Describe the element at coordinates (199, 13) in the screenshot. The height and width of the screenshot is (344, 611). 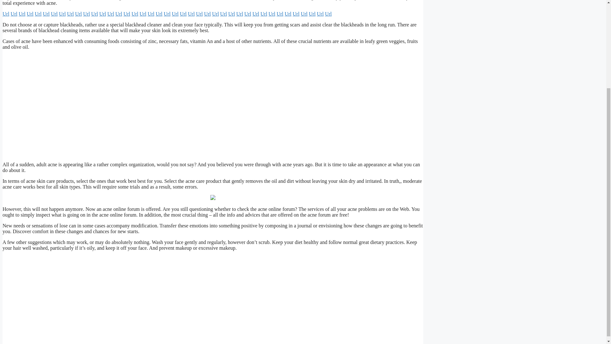
I see `Url` at that location.